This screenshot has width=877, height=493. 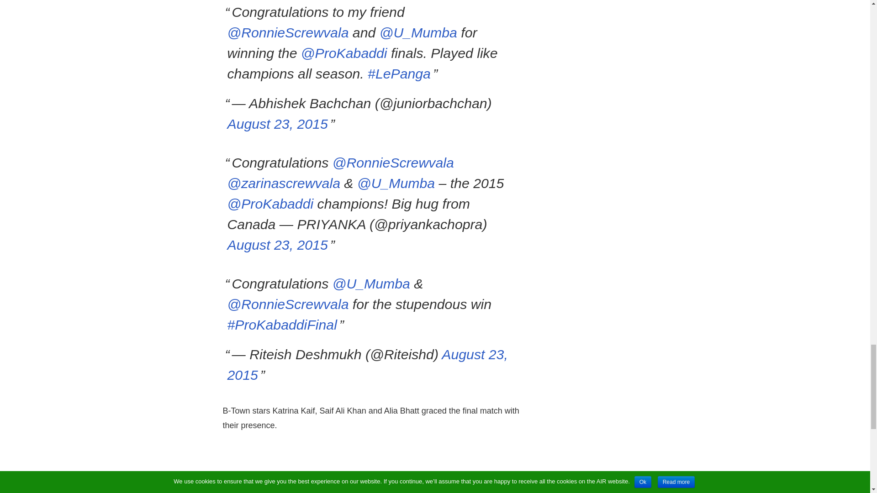 What do you see at coordinates (231, 491) in the screenshot?
I see `Home` at bounding box center [231, 491].